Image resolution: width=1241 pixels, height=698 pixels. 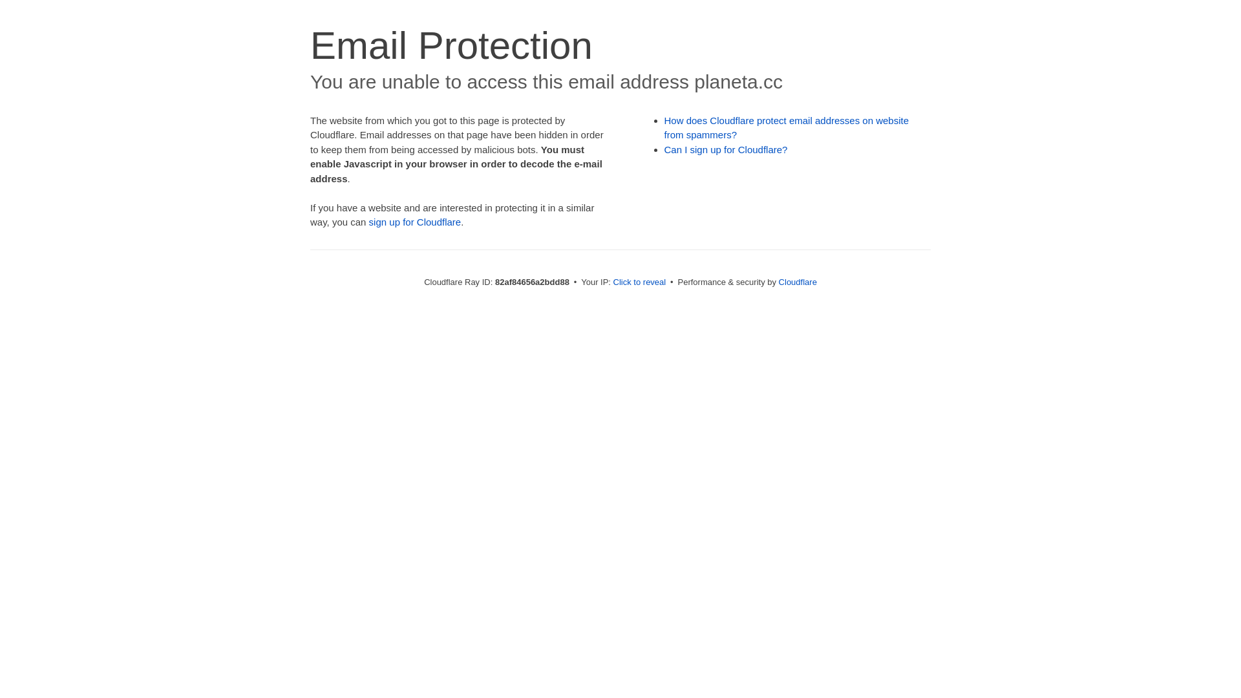 What do you see at coordinates (798, 282) in the screenshot?
I see `Cloudflare` at bounding box center [798, 282].